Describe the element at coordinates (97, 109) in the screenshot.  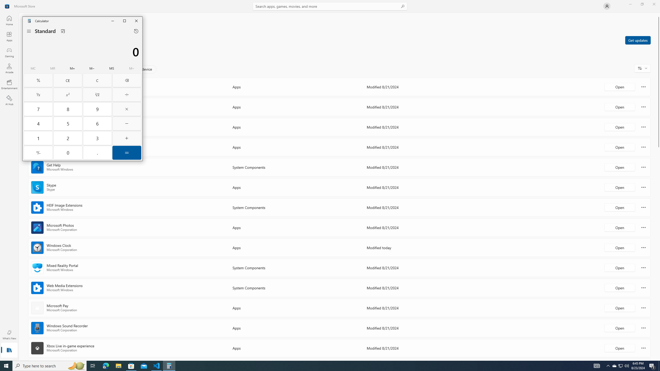
I see `Nine` at that location.